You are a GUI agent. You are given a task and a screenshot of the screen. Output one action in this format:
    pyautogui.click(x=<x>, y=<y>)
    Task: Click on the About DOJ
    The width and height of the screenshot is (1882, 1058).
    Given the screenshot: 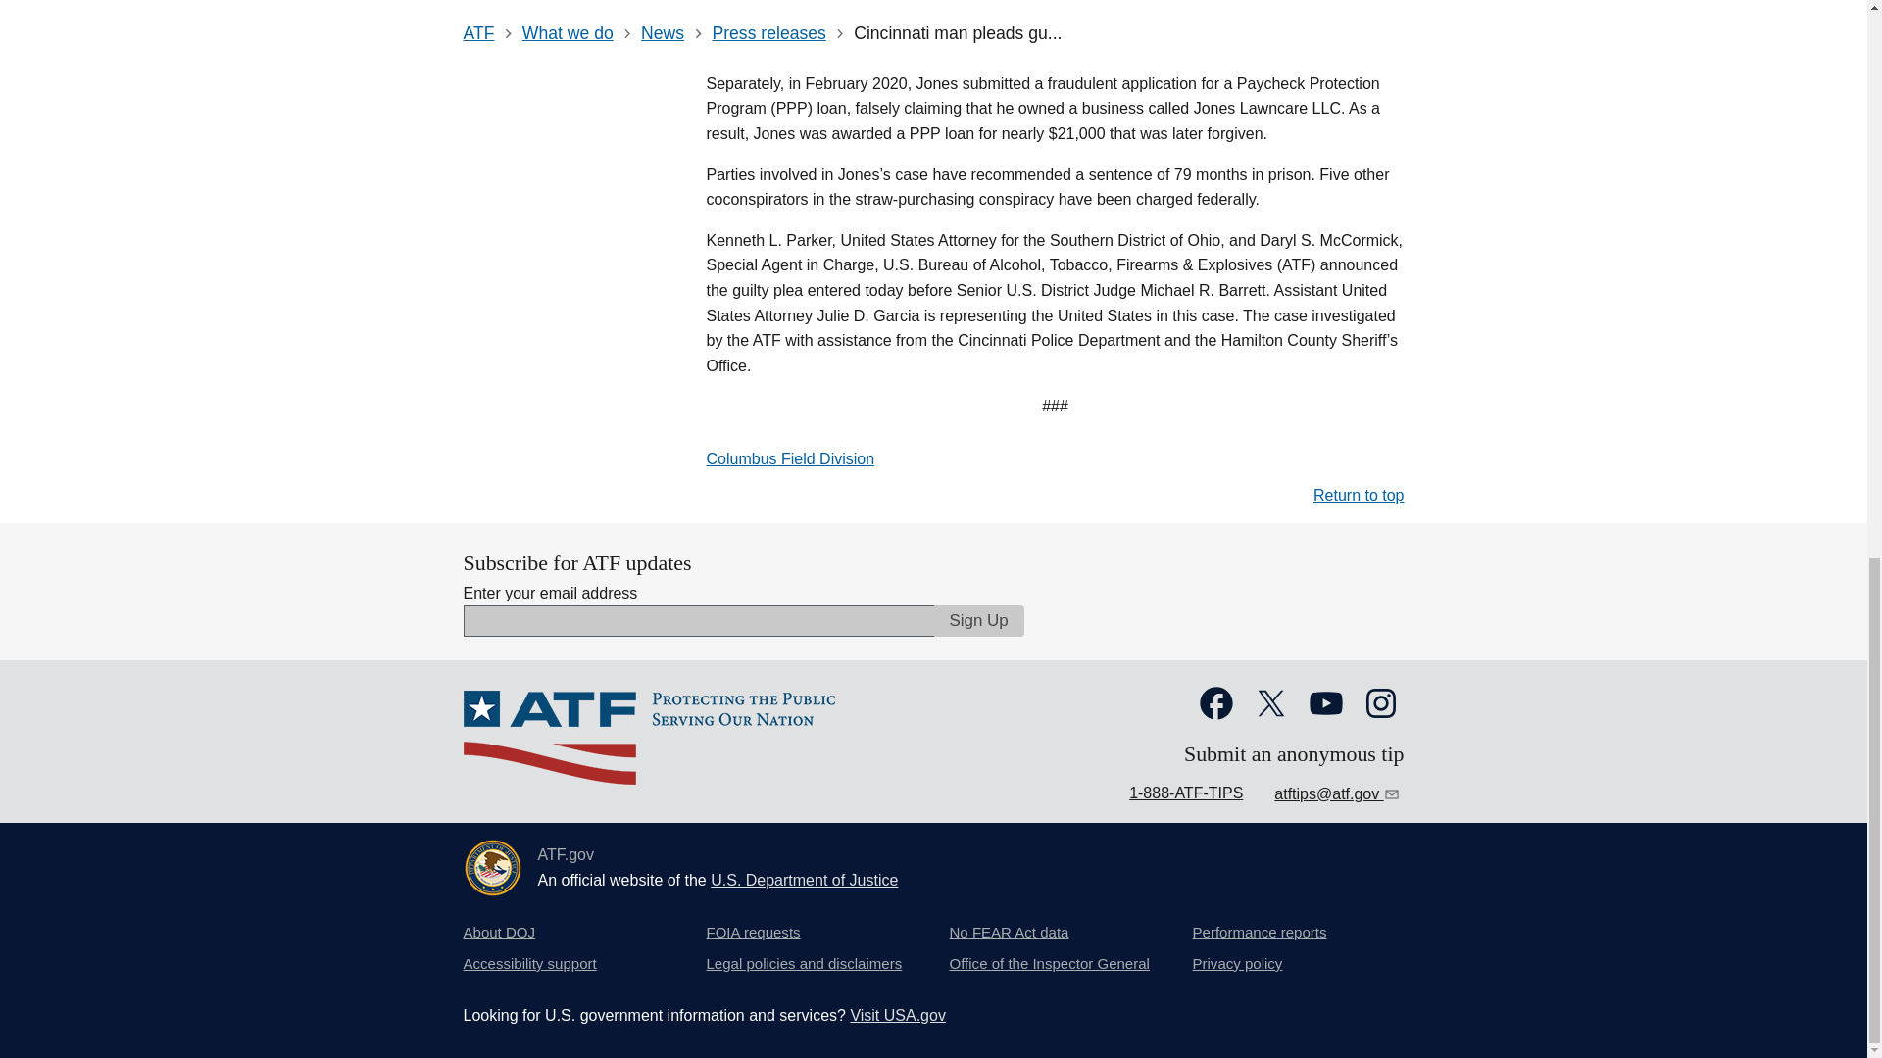 What is the action you would take?
    pyautogui.click(x=498, y=933)
    